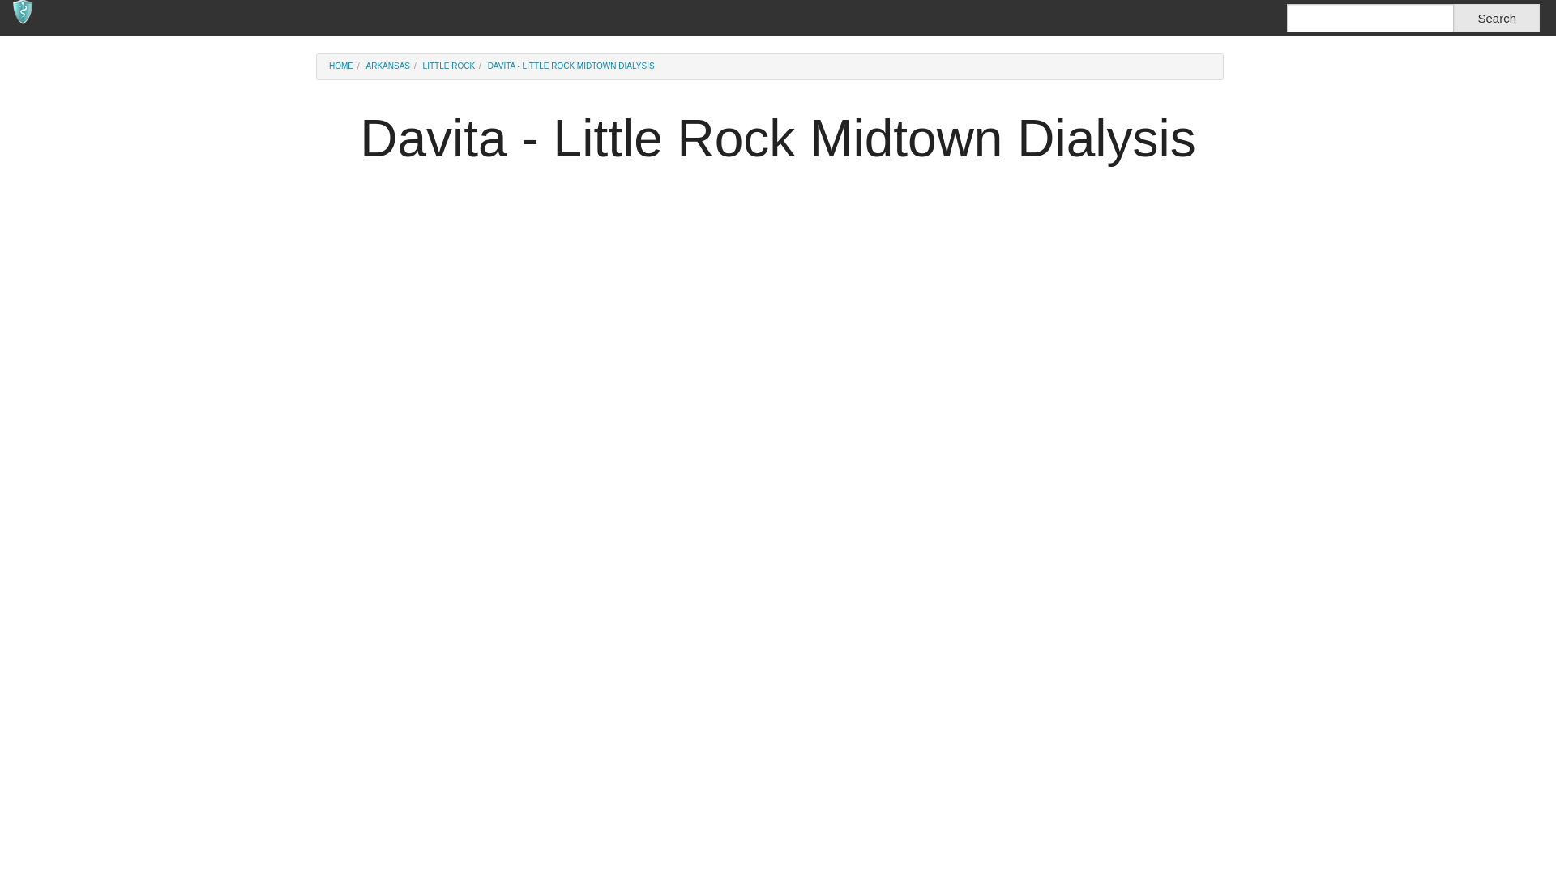 The width and height of the screenshot is (1556, 875). I want to click on Search, so click(1496, 18).